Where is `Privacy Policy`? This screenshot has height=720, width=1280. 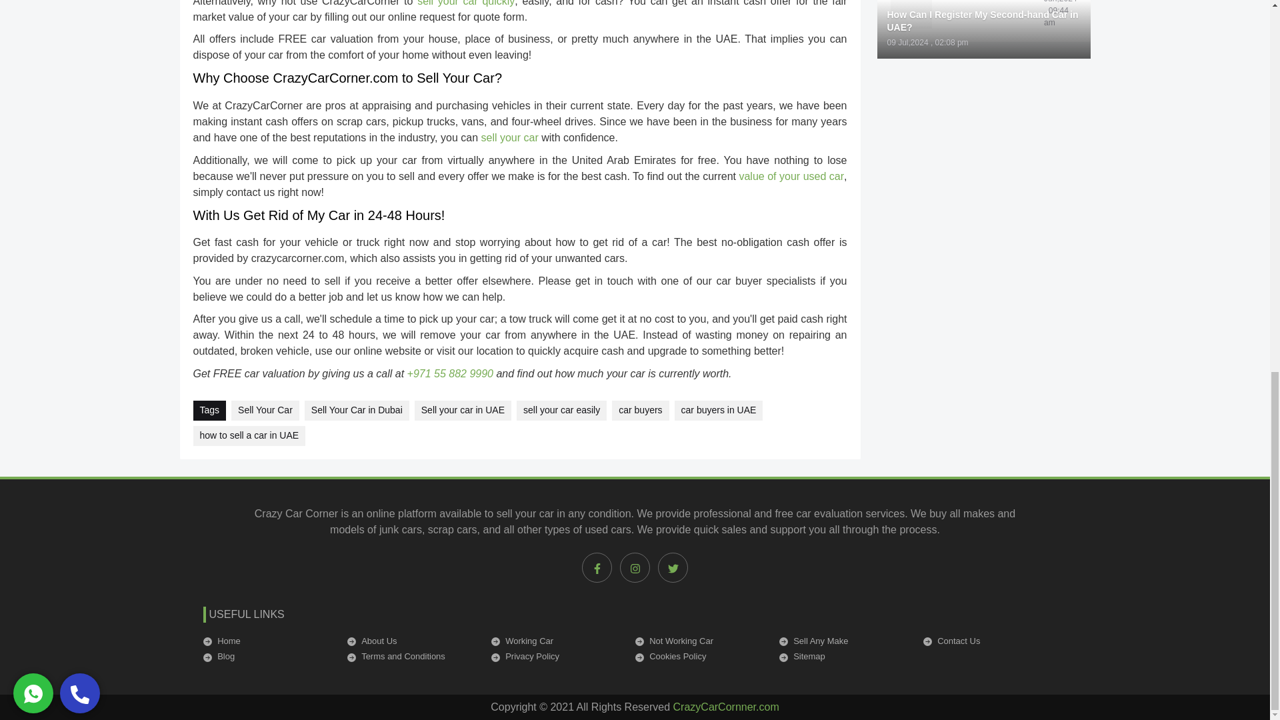
Privacy Policy is located at coordinates (554, 656).